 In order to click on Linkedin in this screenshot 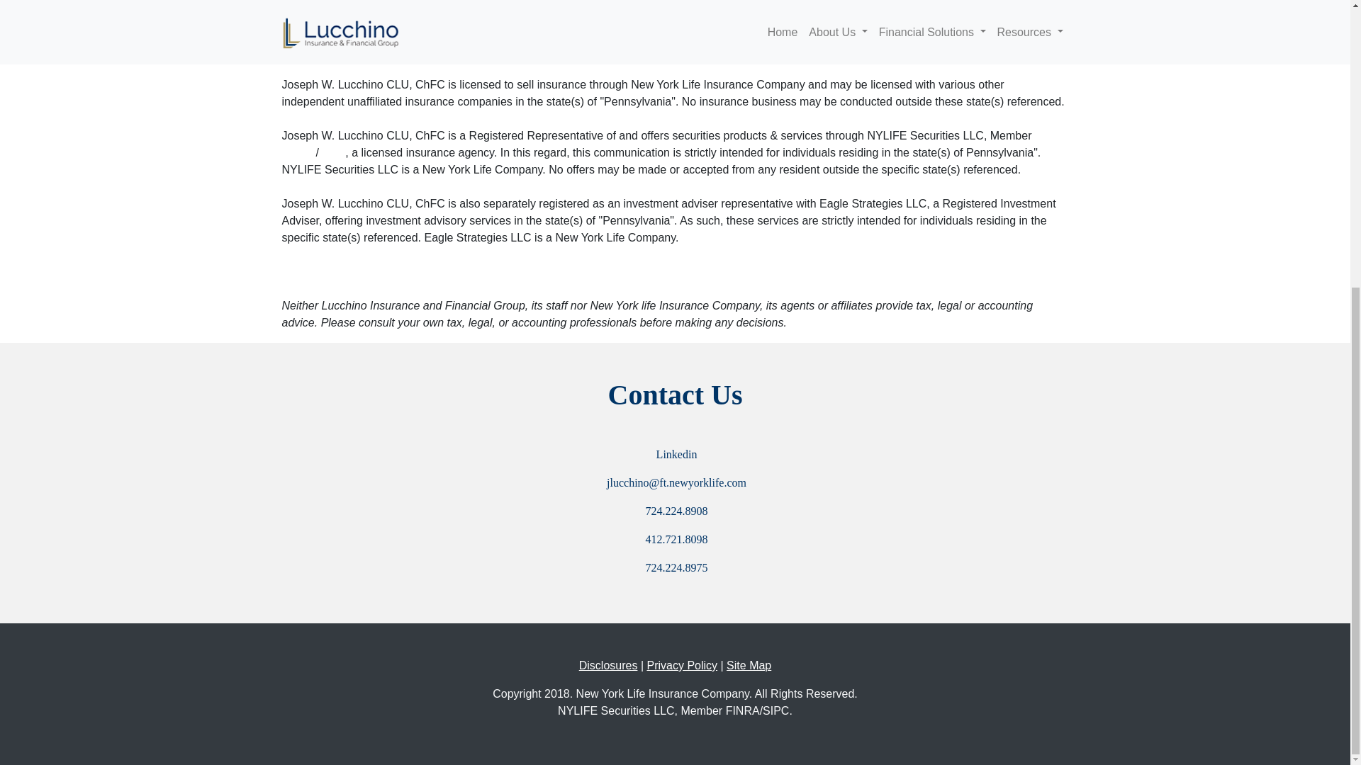, I will do `click(675, 455)`.